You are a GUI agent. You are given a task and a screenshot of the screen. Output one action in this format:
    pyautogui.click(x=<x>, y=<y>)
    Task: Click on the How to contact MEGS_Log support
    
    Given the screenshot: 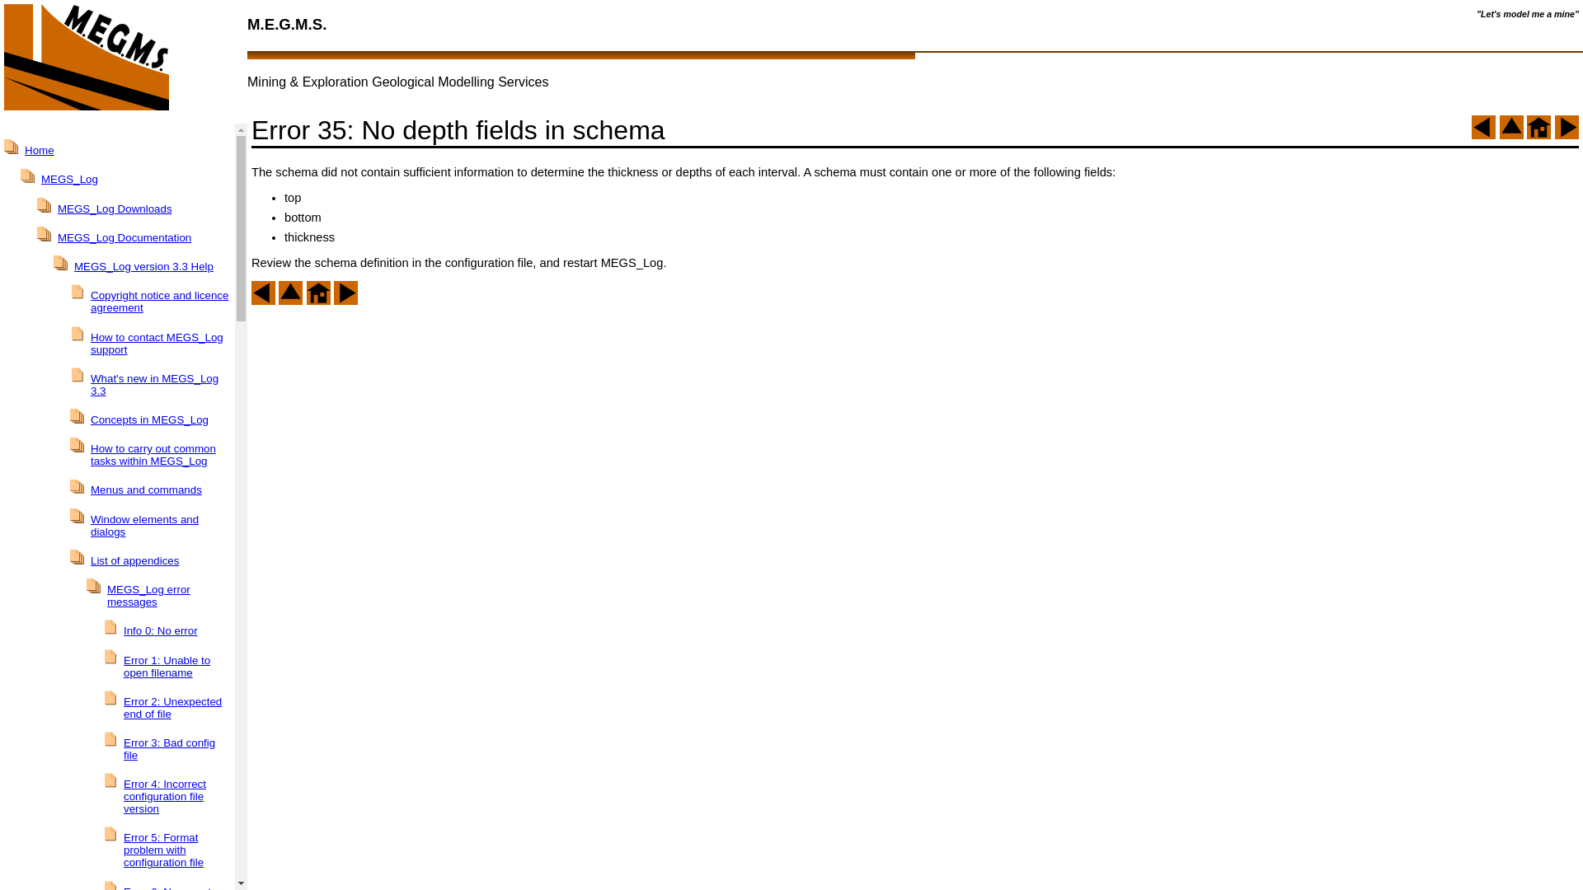 What is the action you would take?
    pyautogui.click(x=157, y=344)
    